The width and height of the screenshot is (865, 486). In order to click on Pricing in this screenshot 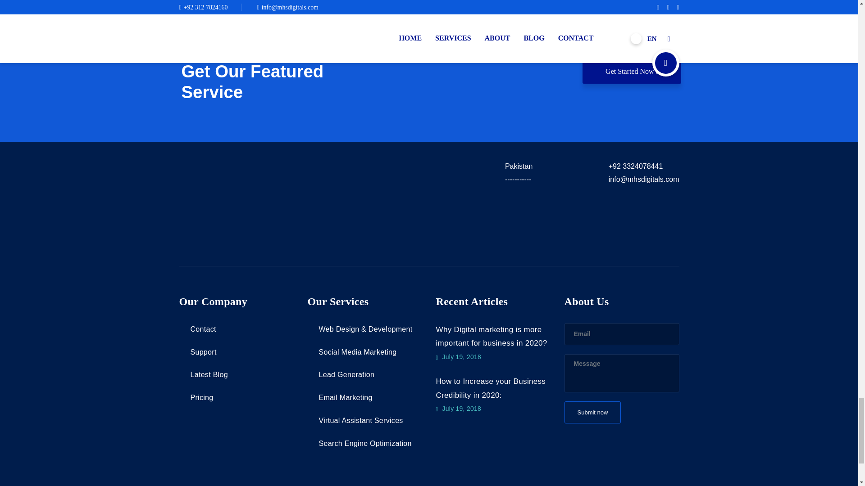, I will do `click(196, 397)`.